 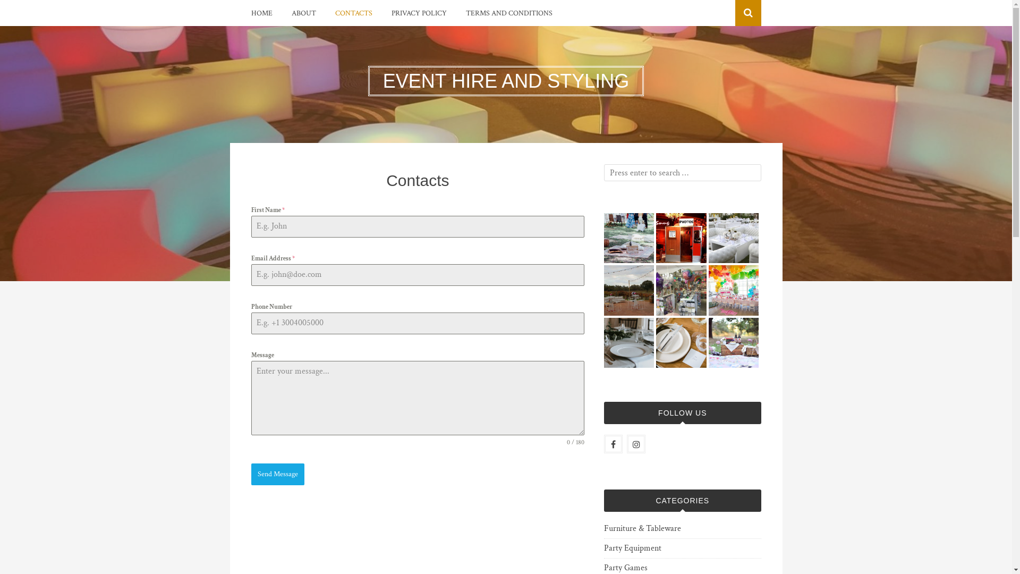 I want to click on ABOUT, so click(x=303, y=13).